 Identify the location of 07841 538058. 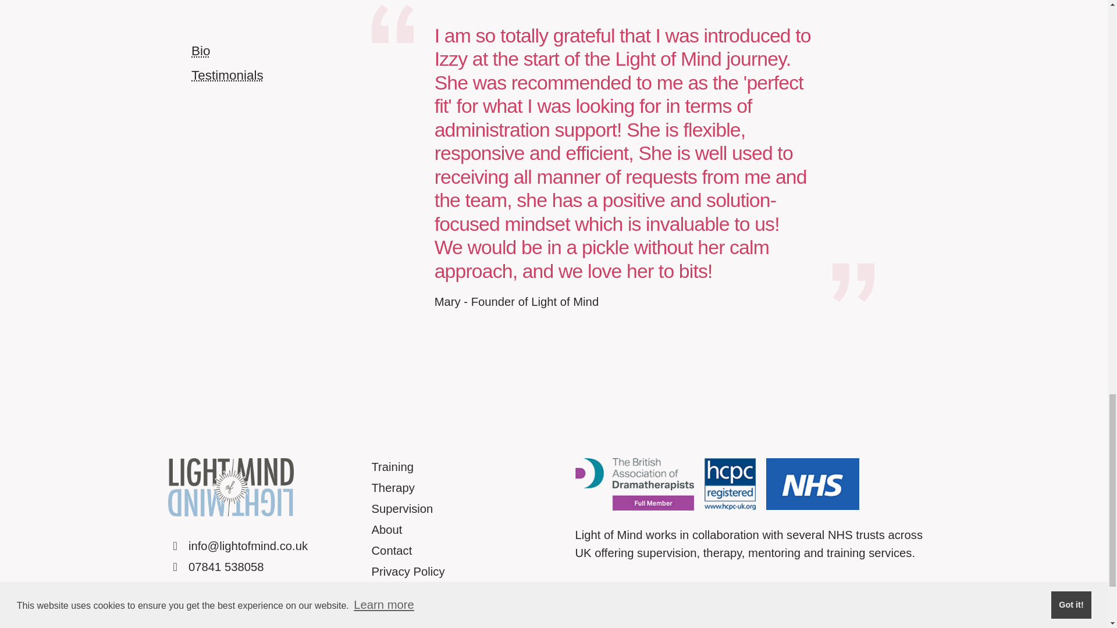
(215, 567).